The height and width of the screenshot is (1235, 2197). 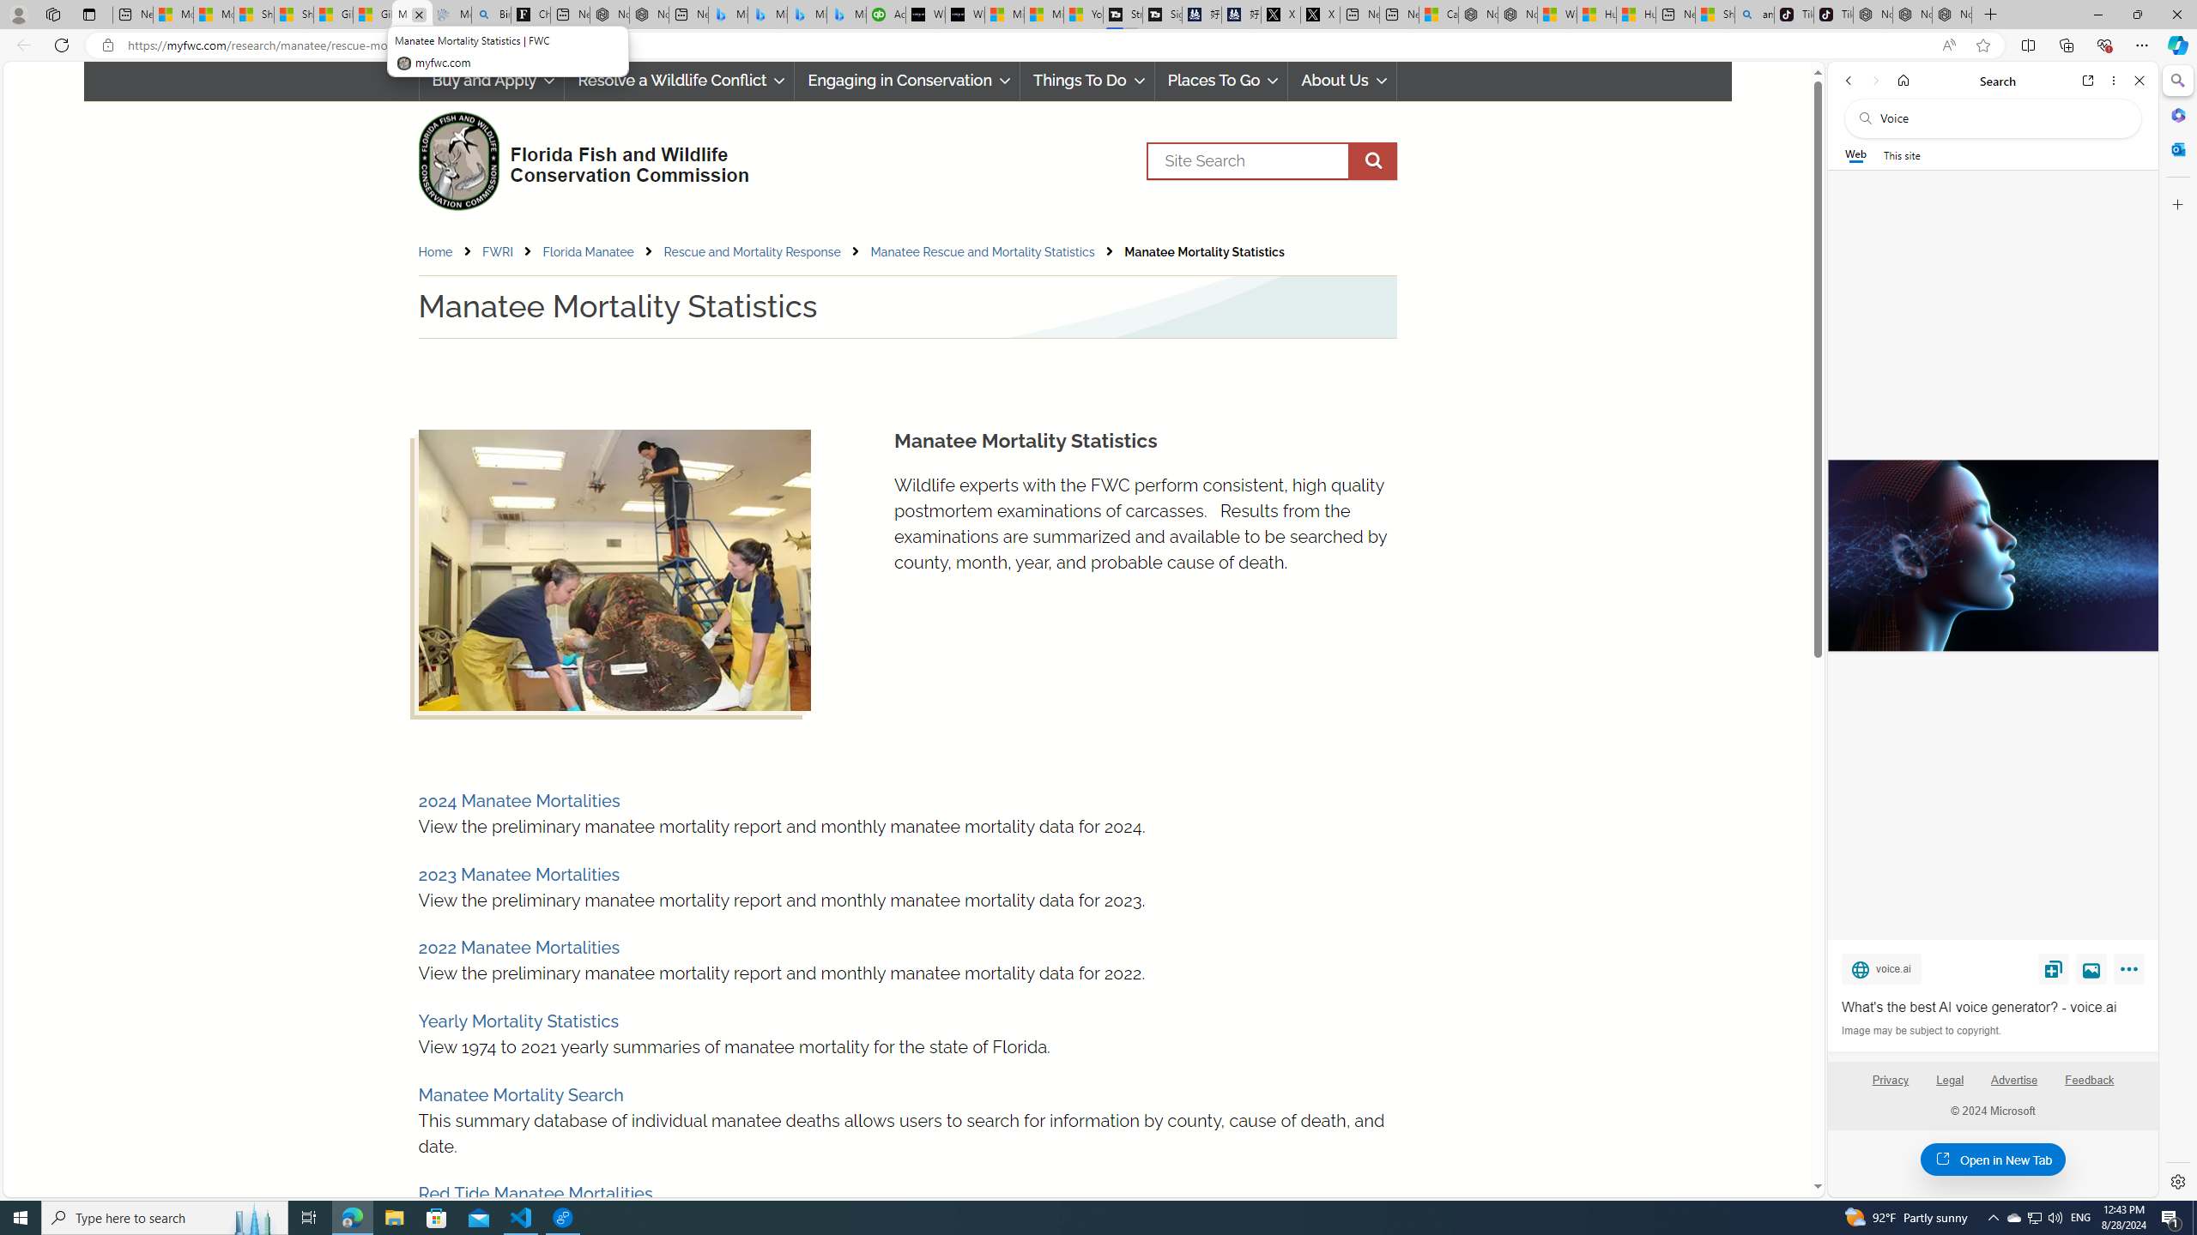 I want to click on voice.ai, so click(x=1881, y=968).